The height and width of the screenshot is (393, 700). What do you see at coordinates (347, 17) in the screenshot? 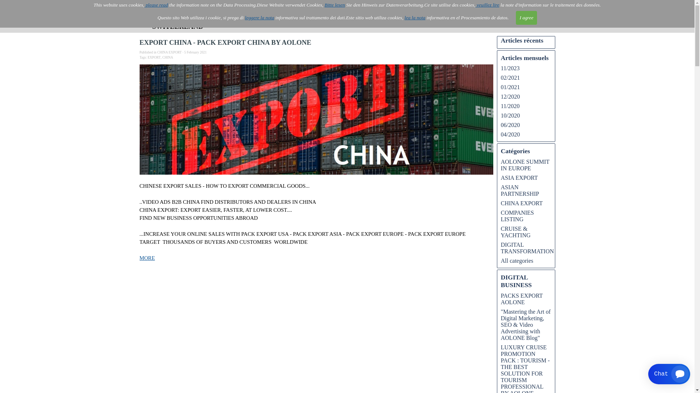
I see `Video` at bounding box center [347, 17].